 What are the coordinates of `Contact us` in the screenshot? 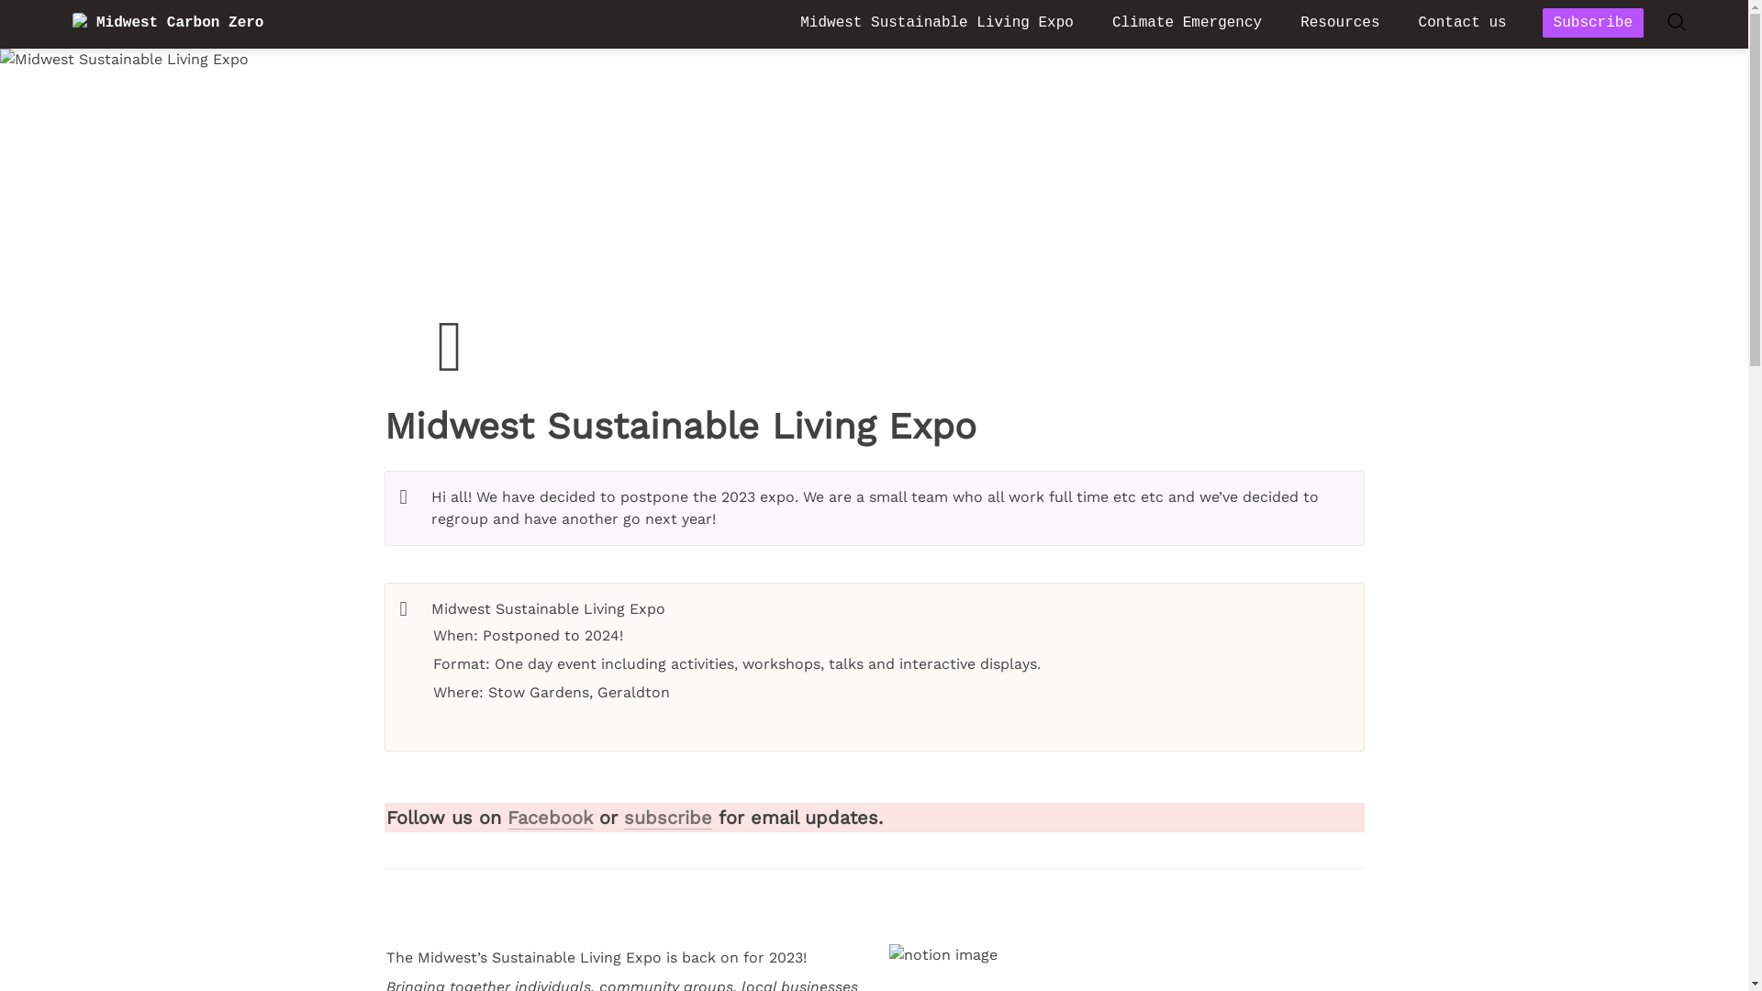 It's located at (1463, 23).